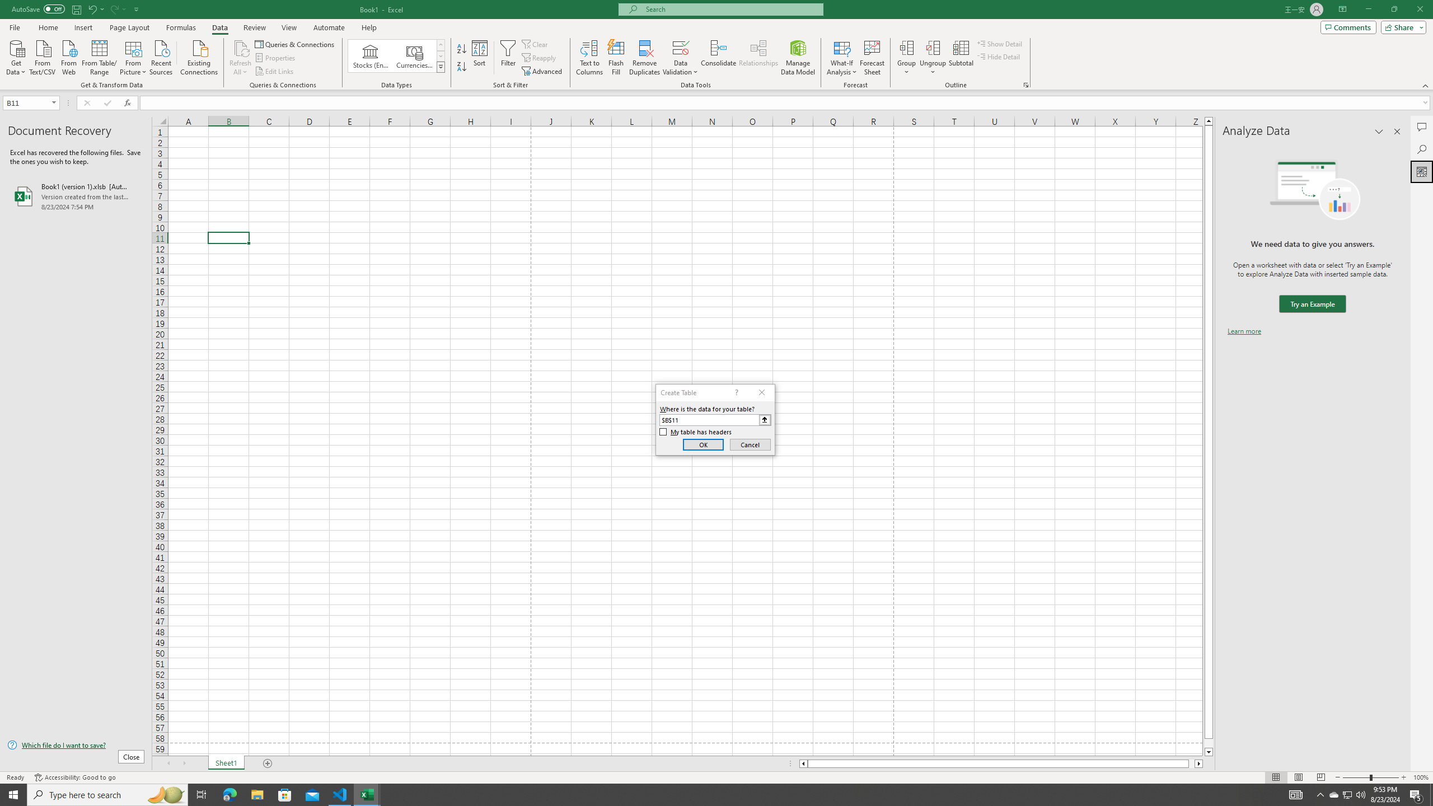 The width and height of the screenshot is (1433, 806). What do you see at coordinates (241, 48) in the screenshot?
I see `Refresh All` at bounding box center [241, 48].